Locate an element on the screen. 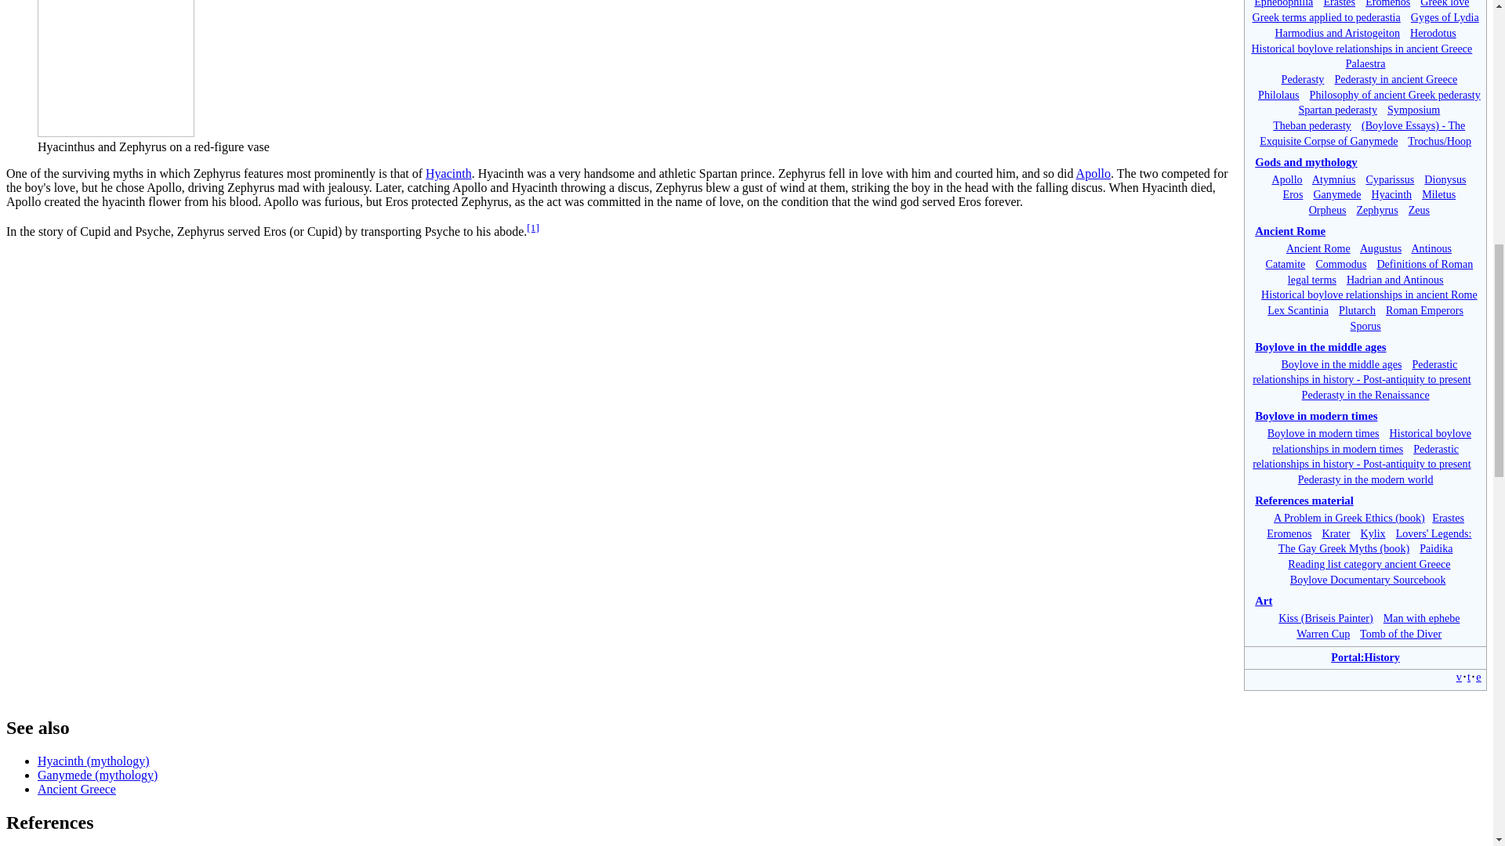  Ephebophilia is located at coordinates (1282, 3).